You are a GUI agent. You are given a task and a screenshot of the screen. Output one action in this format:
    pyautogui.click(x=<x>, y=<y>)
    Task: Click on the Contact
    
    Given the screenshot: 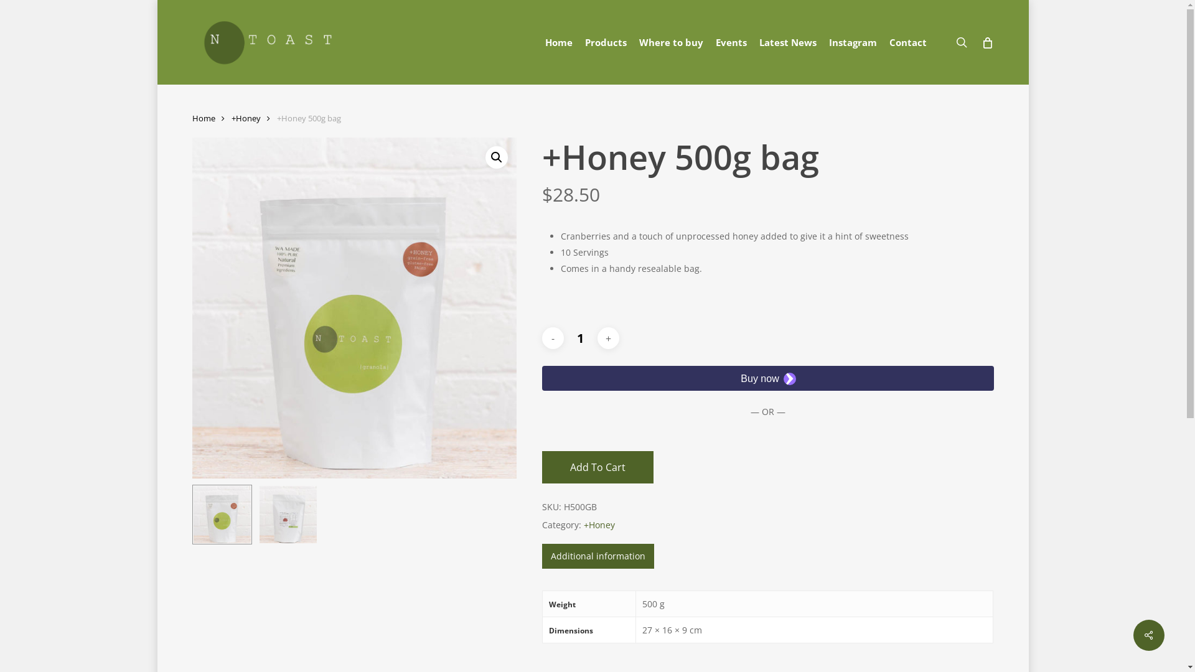 What is the action you would take?
    pyautogui.click(x=907, y=42)
    